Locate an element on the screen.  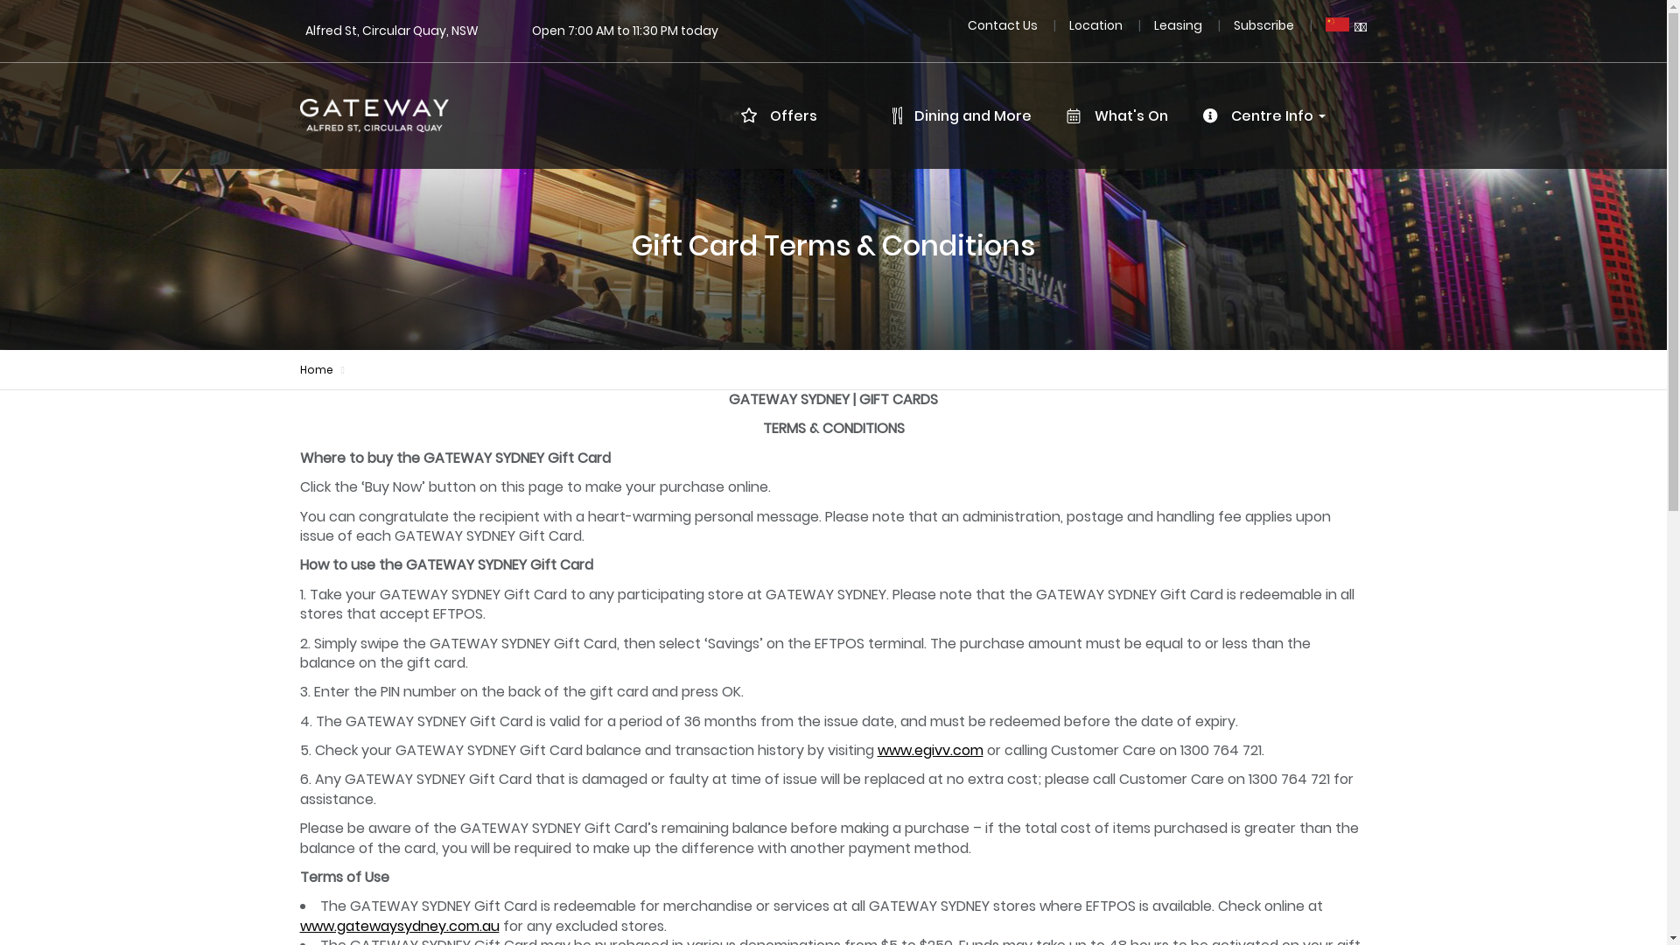
Subscribe is located at coordinates (1265, 24).